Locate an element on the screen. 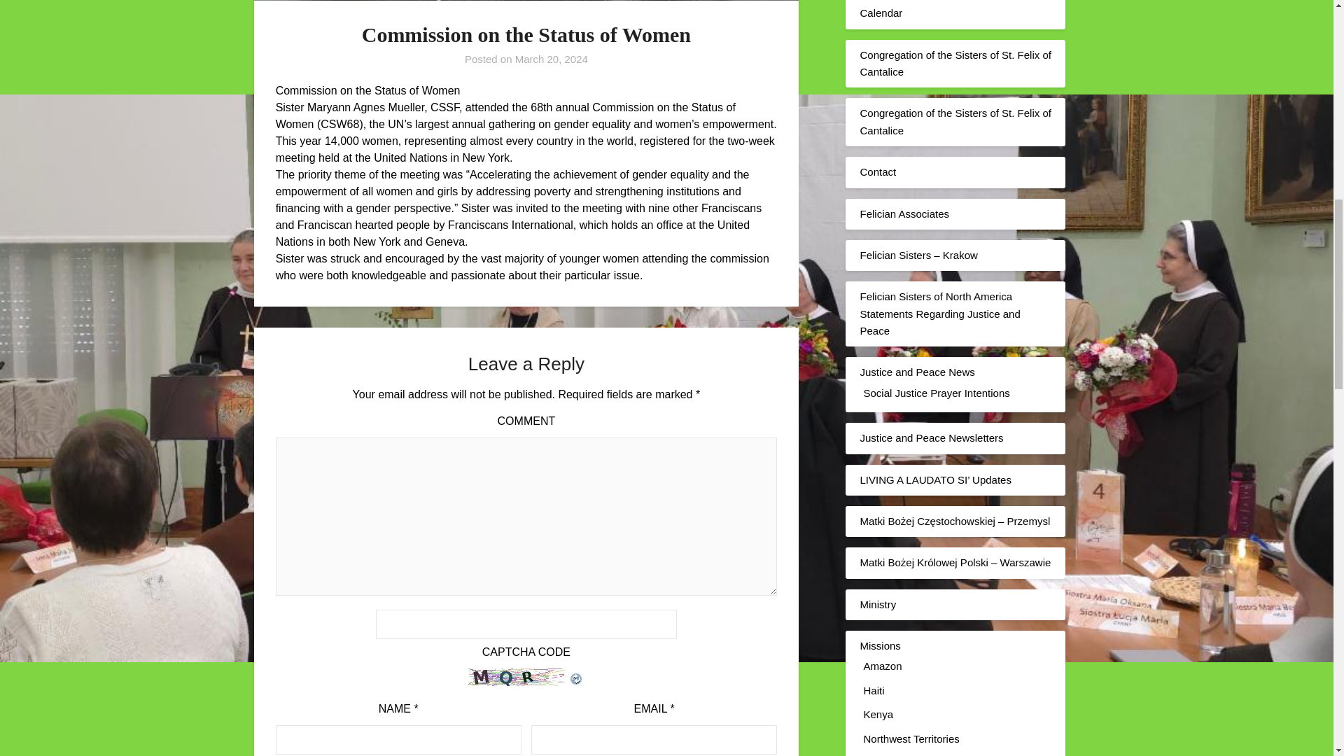 The height and width of the screenshot is (756, 1344). Refresh Image is located at coordinates (577, 682).